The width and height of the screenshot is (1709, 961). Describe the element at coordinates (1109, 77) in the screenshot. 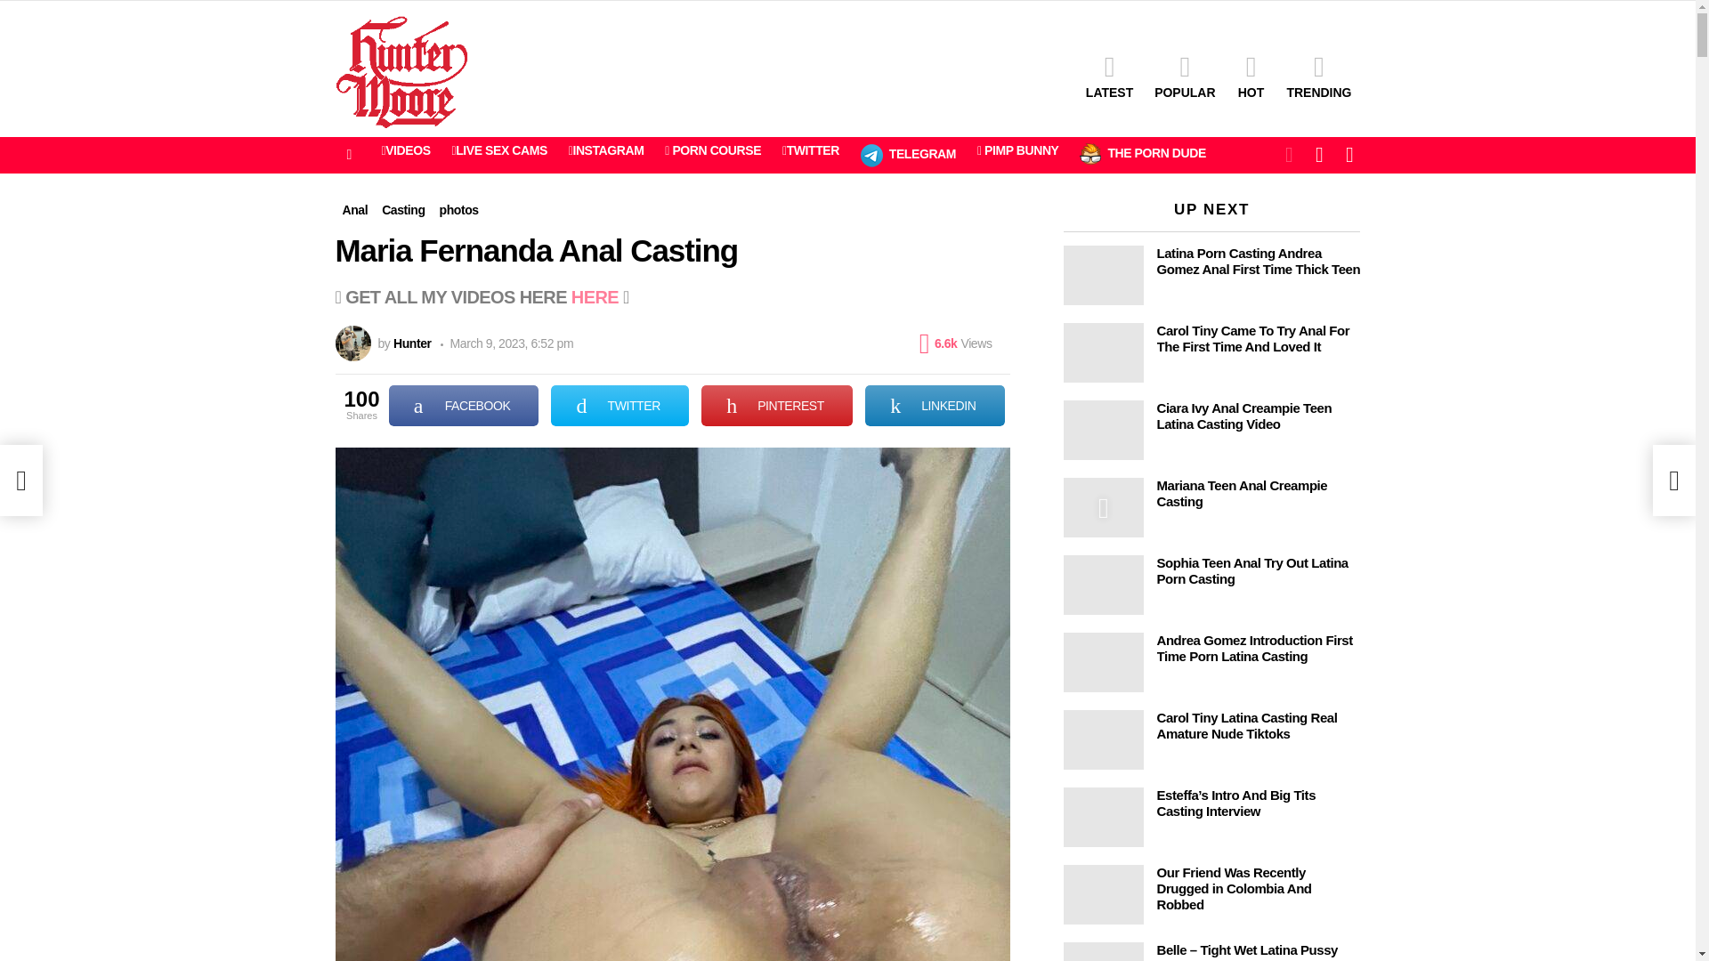

I see `LATEST` at that location.